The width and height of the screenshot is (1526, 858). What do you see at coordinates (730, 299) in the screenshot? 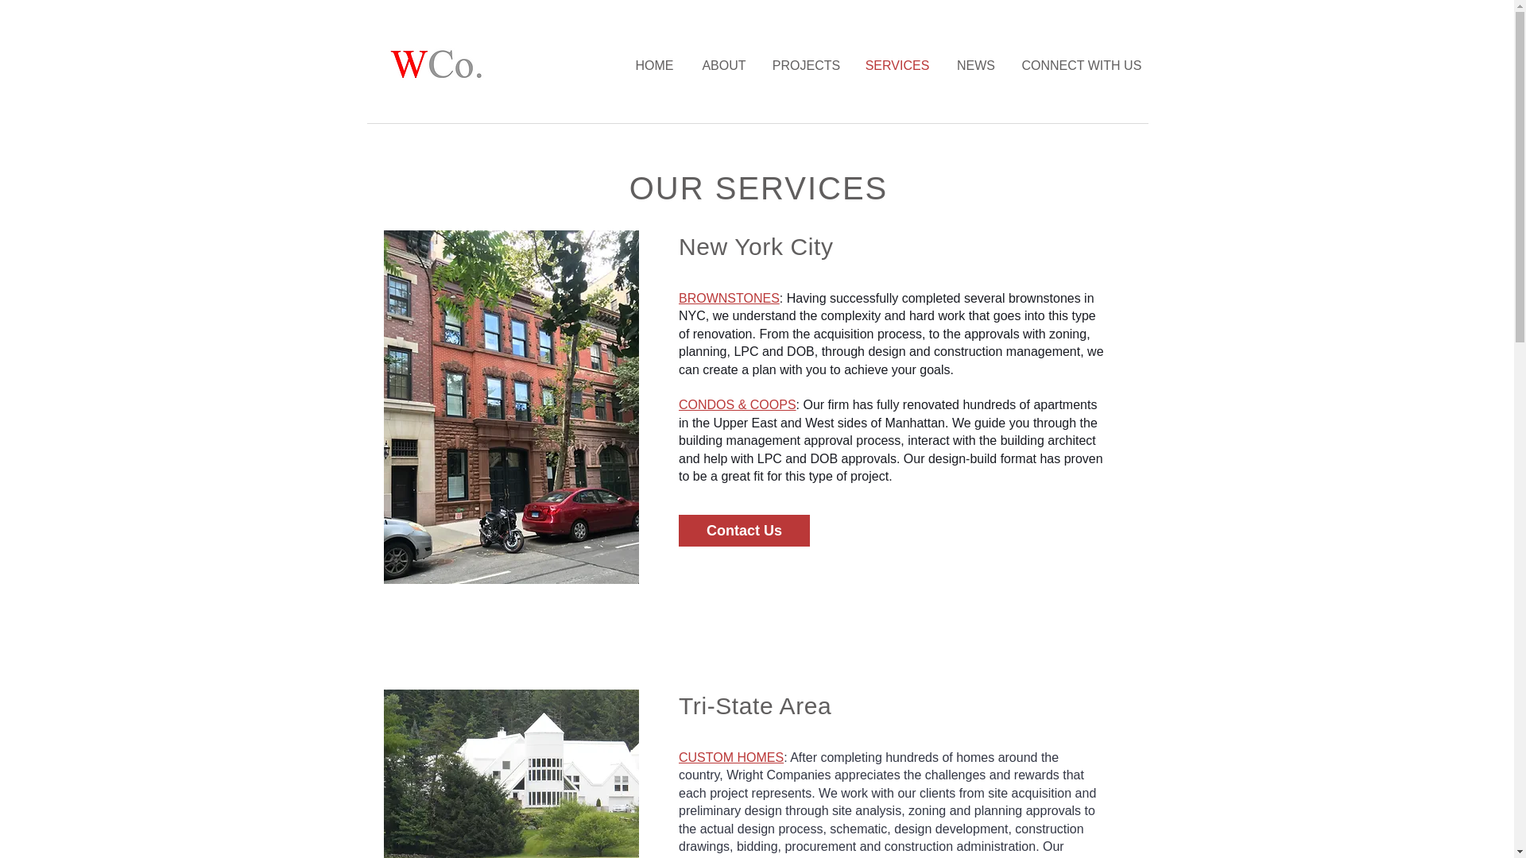
I see `BROWNSTONES` at bounding box center [730, 299].